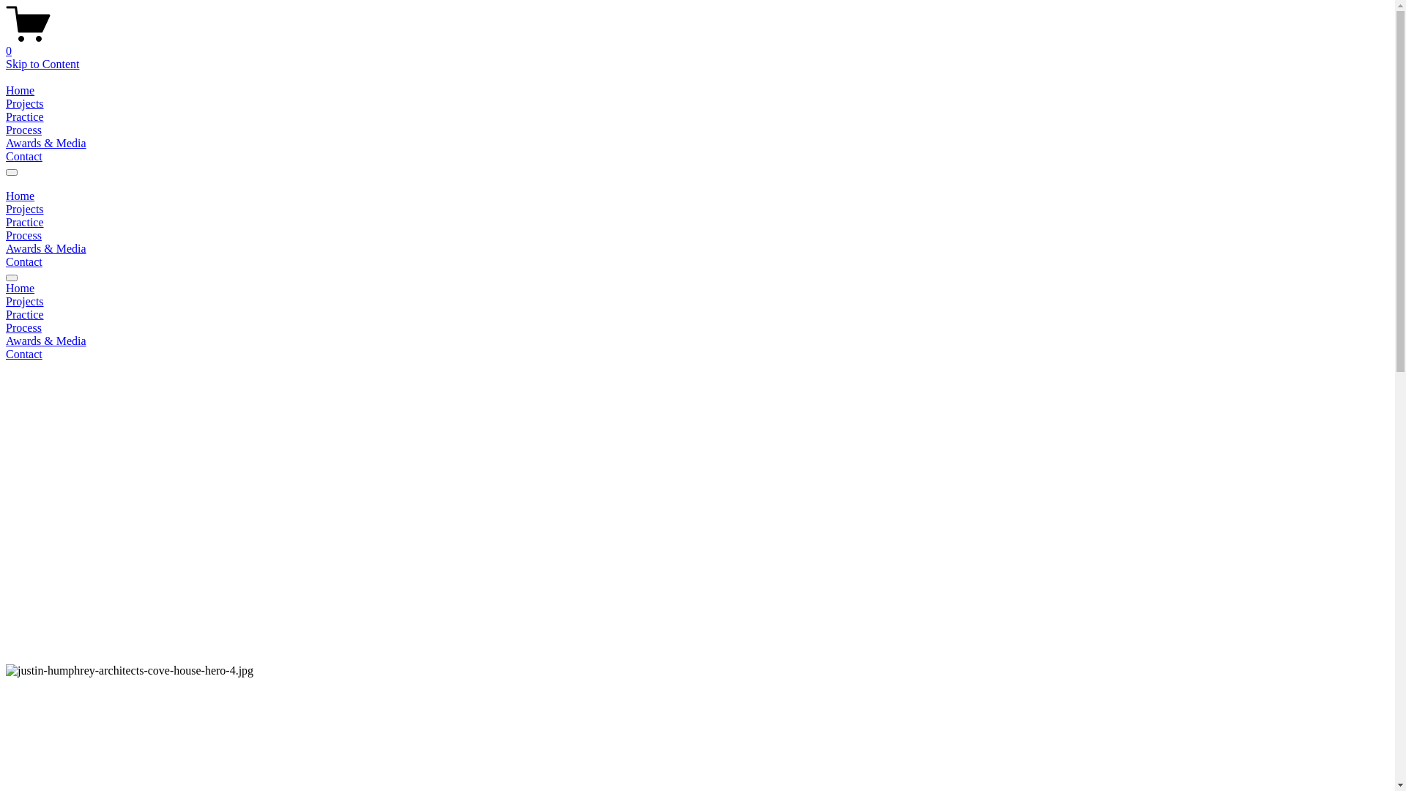 The image size is (1406, 791). What do you see at coordinates (23, 236) in the screenshot?
I see `Process` at bounding box center [23, 236].